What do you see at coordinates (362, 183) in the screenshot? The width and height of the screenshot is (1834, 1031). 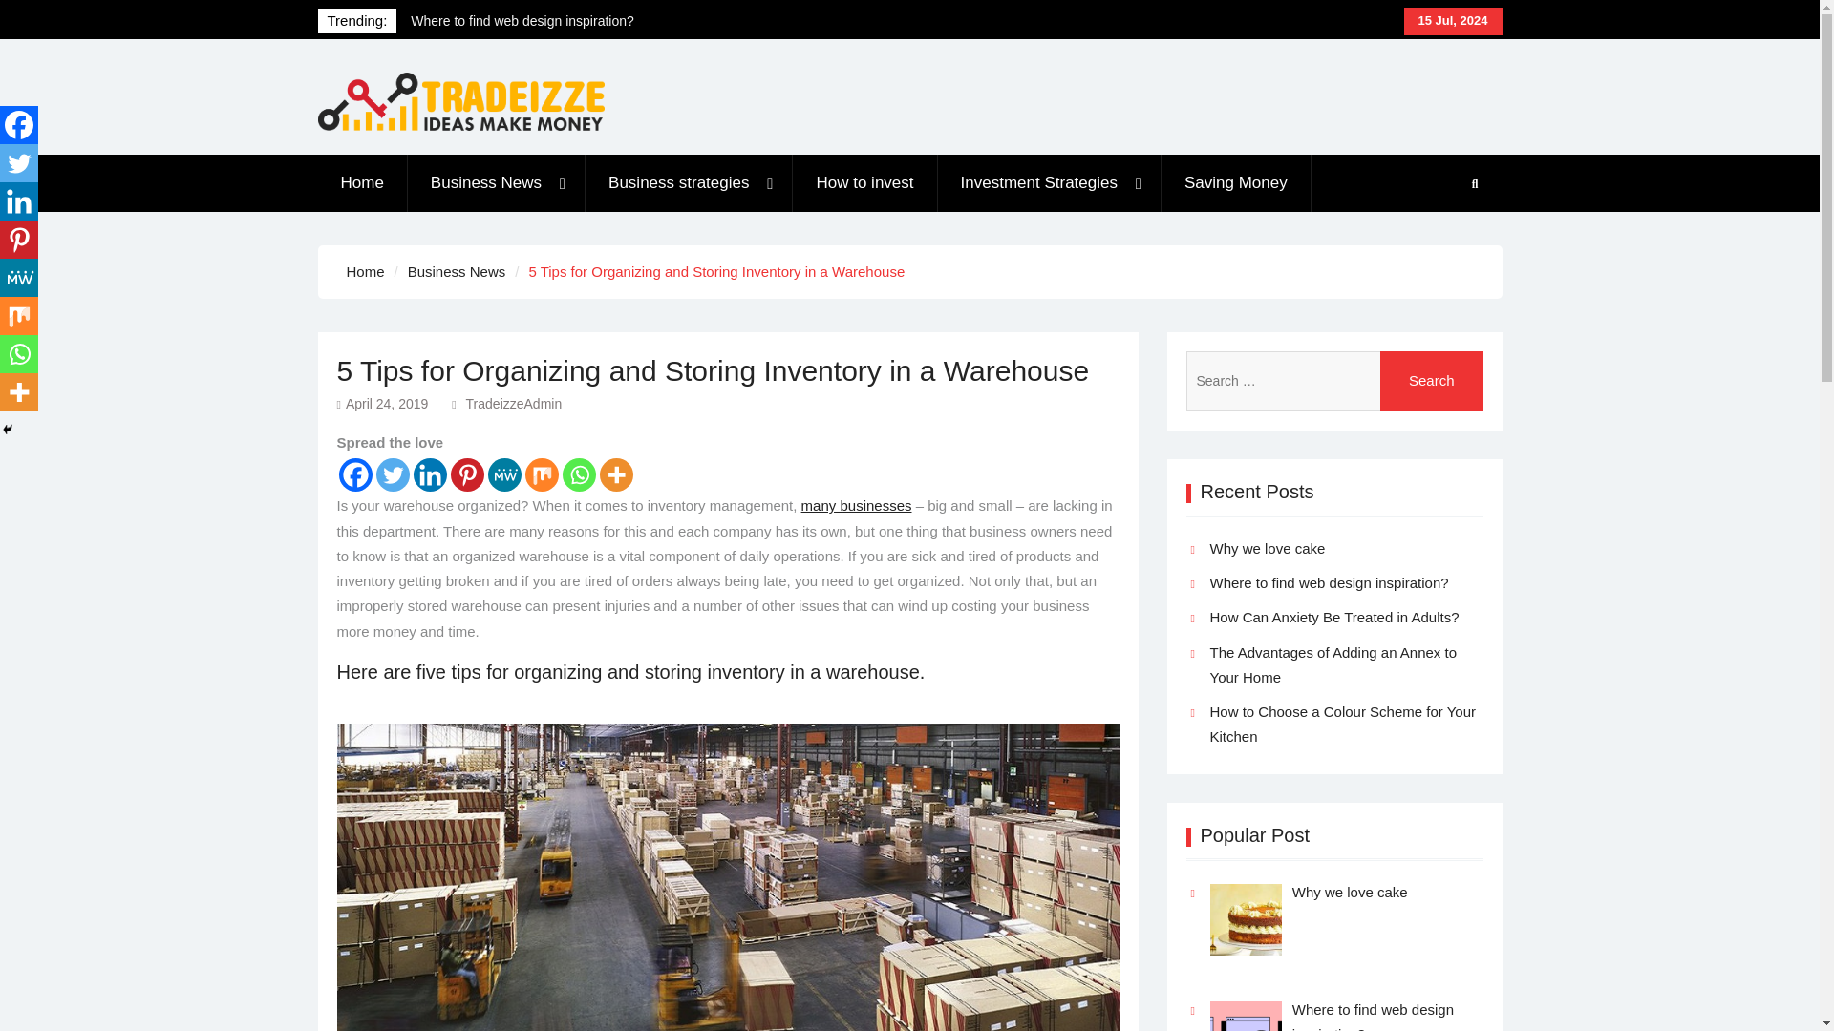 I see `Home` at bounding box center [362, 183].